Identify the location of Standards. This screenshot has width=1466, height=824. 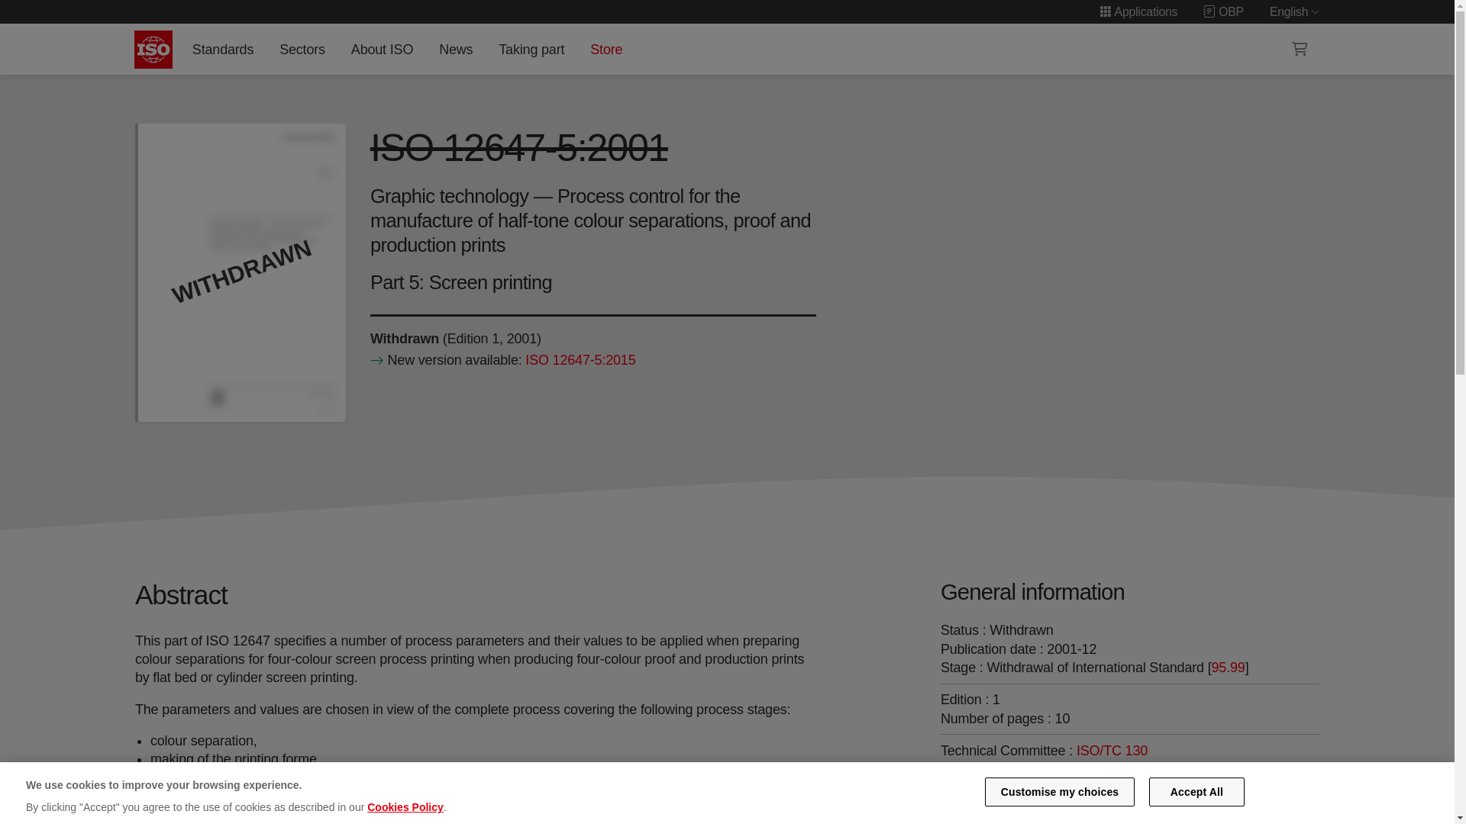
(222, 49).